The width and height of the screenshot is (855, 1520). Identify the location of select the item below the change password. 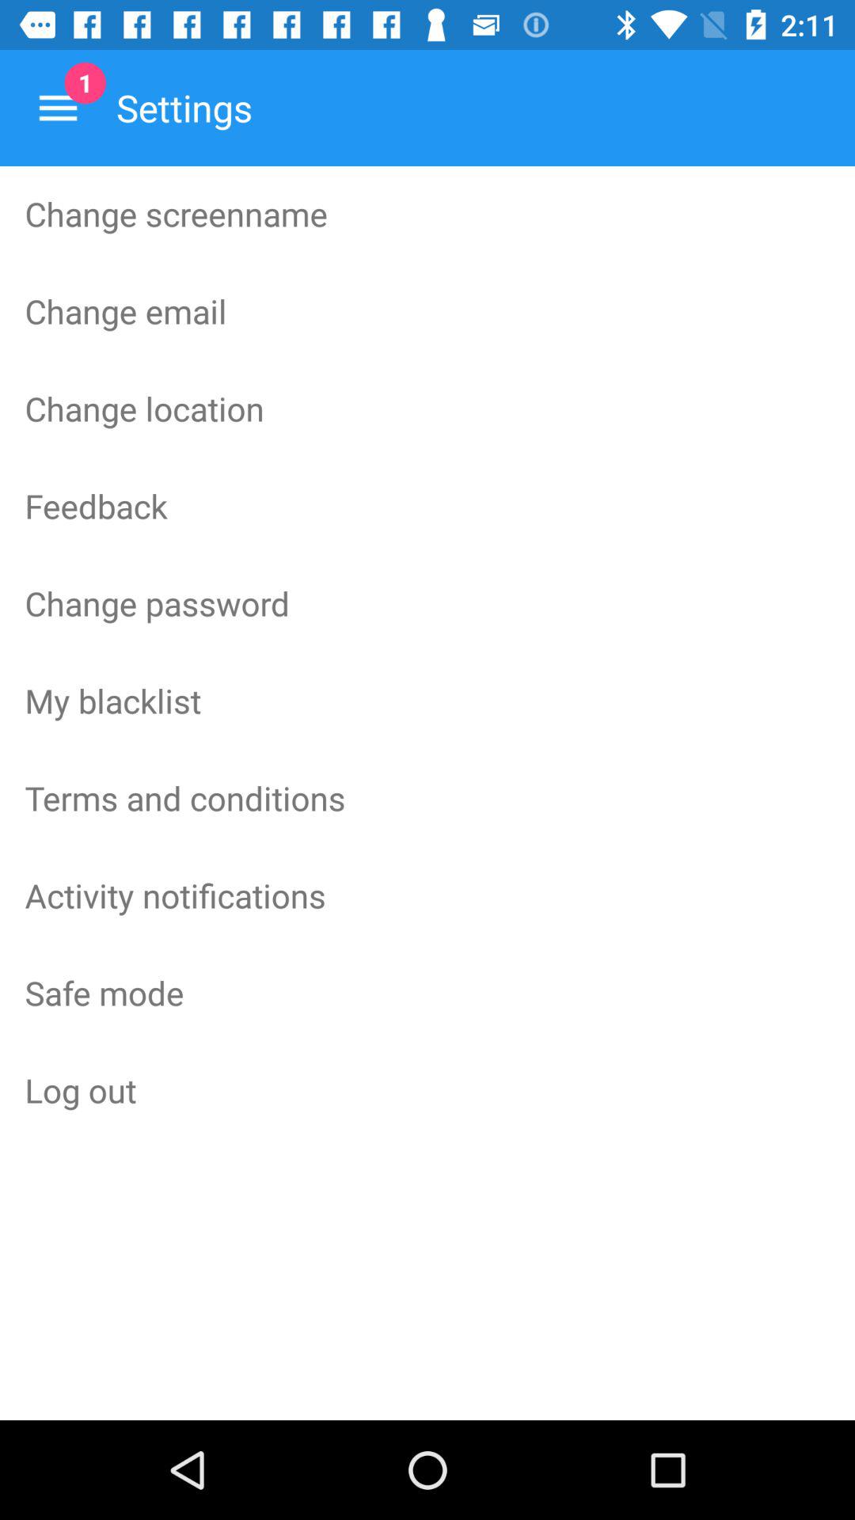
(427, 701).